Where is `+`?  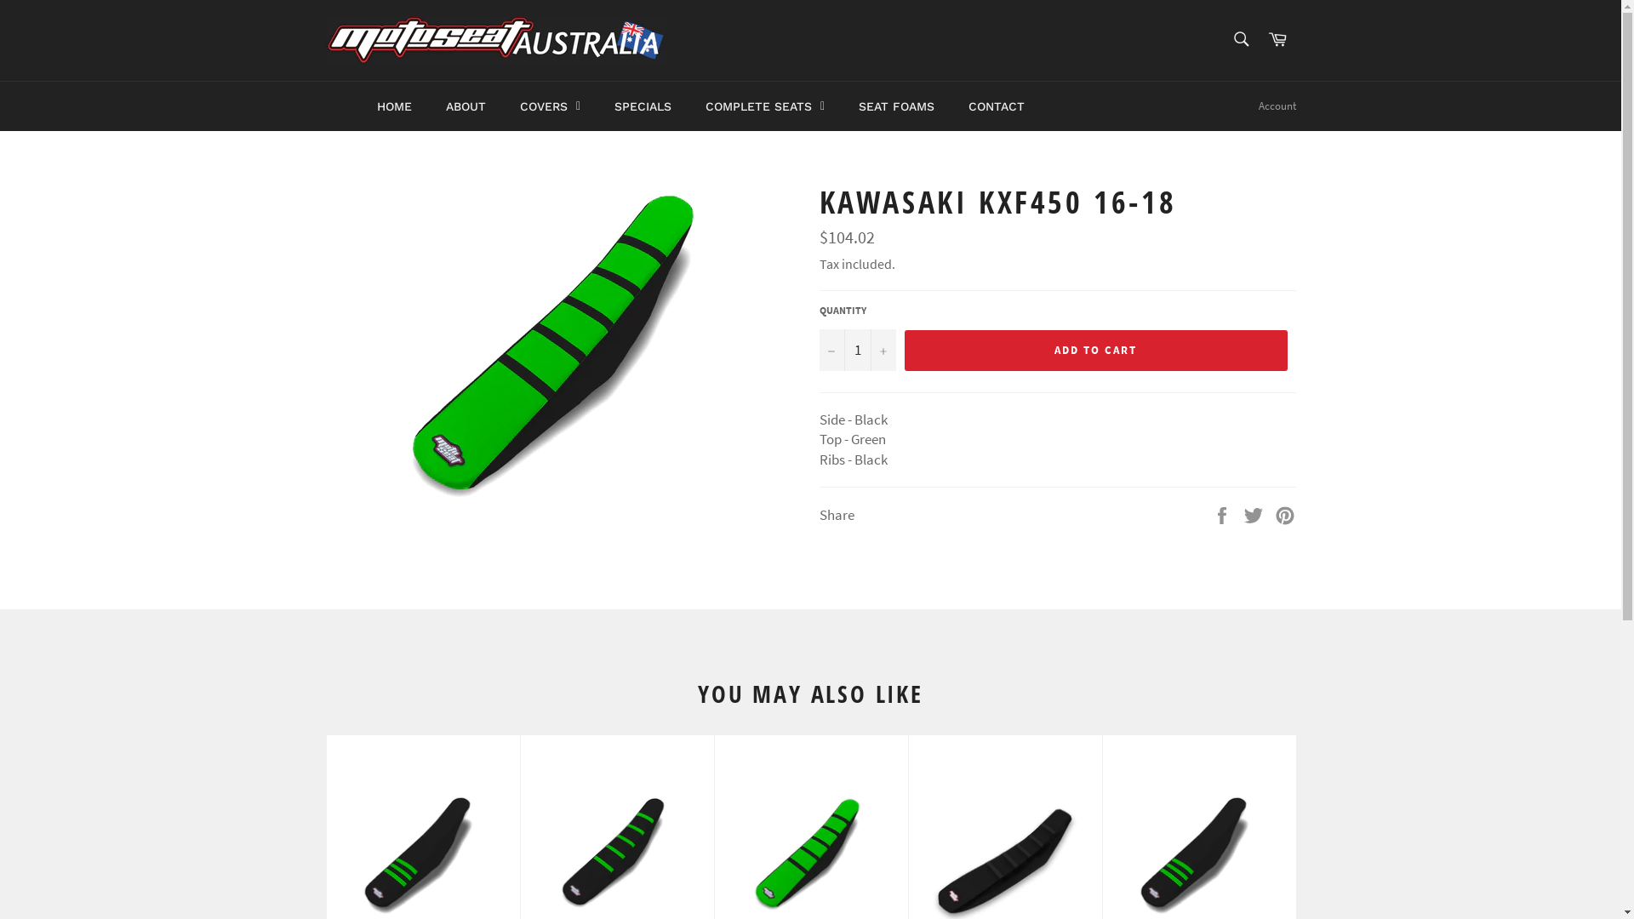 + is located at coordinates (883, 351).